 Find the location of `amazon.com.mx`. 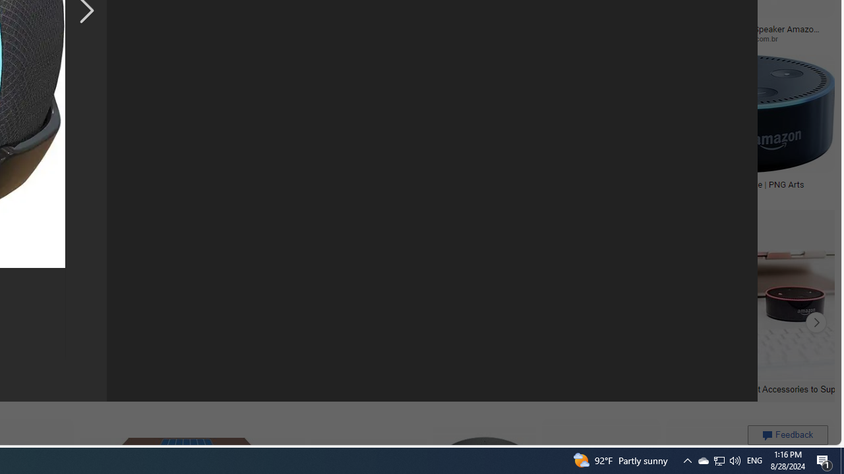

amazon.com.mx is located at coordinates (319, 38).